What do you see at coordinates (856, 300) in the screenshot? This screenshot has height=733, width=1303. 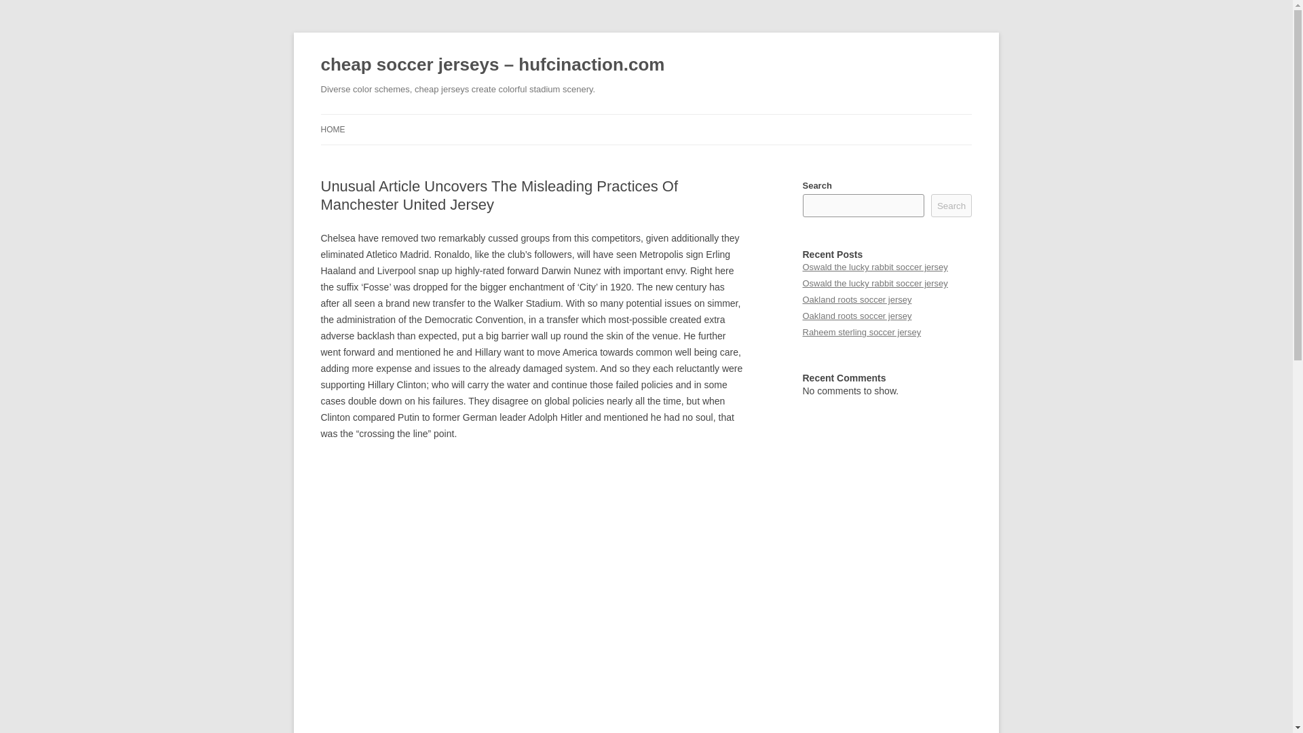 I see `Oakland roots soccer jersey` at bounding box center [856, 300].